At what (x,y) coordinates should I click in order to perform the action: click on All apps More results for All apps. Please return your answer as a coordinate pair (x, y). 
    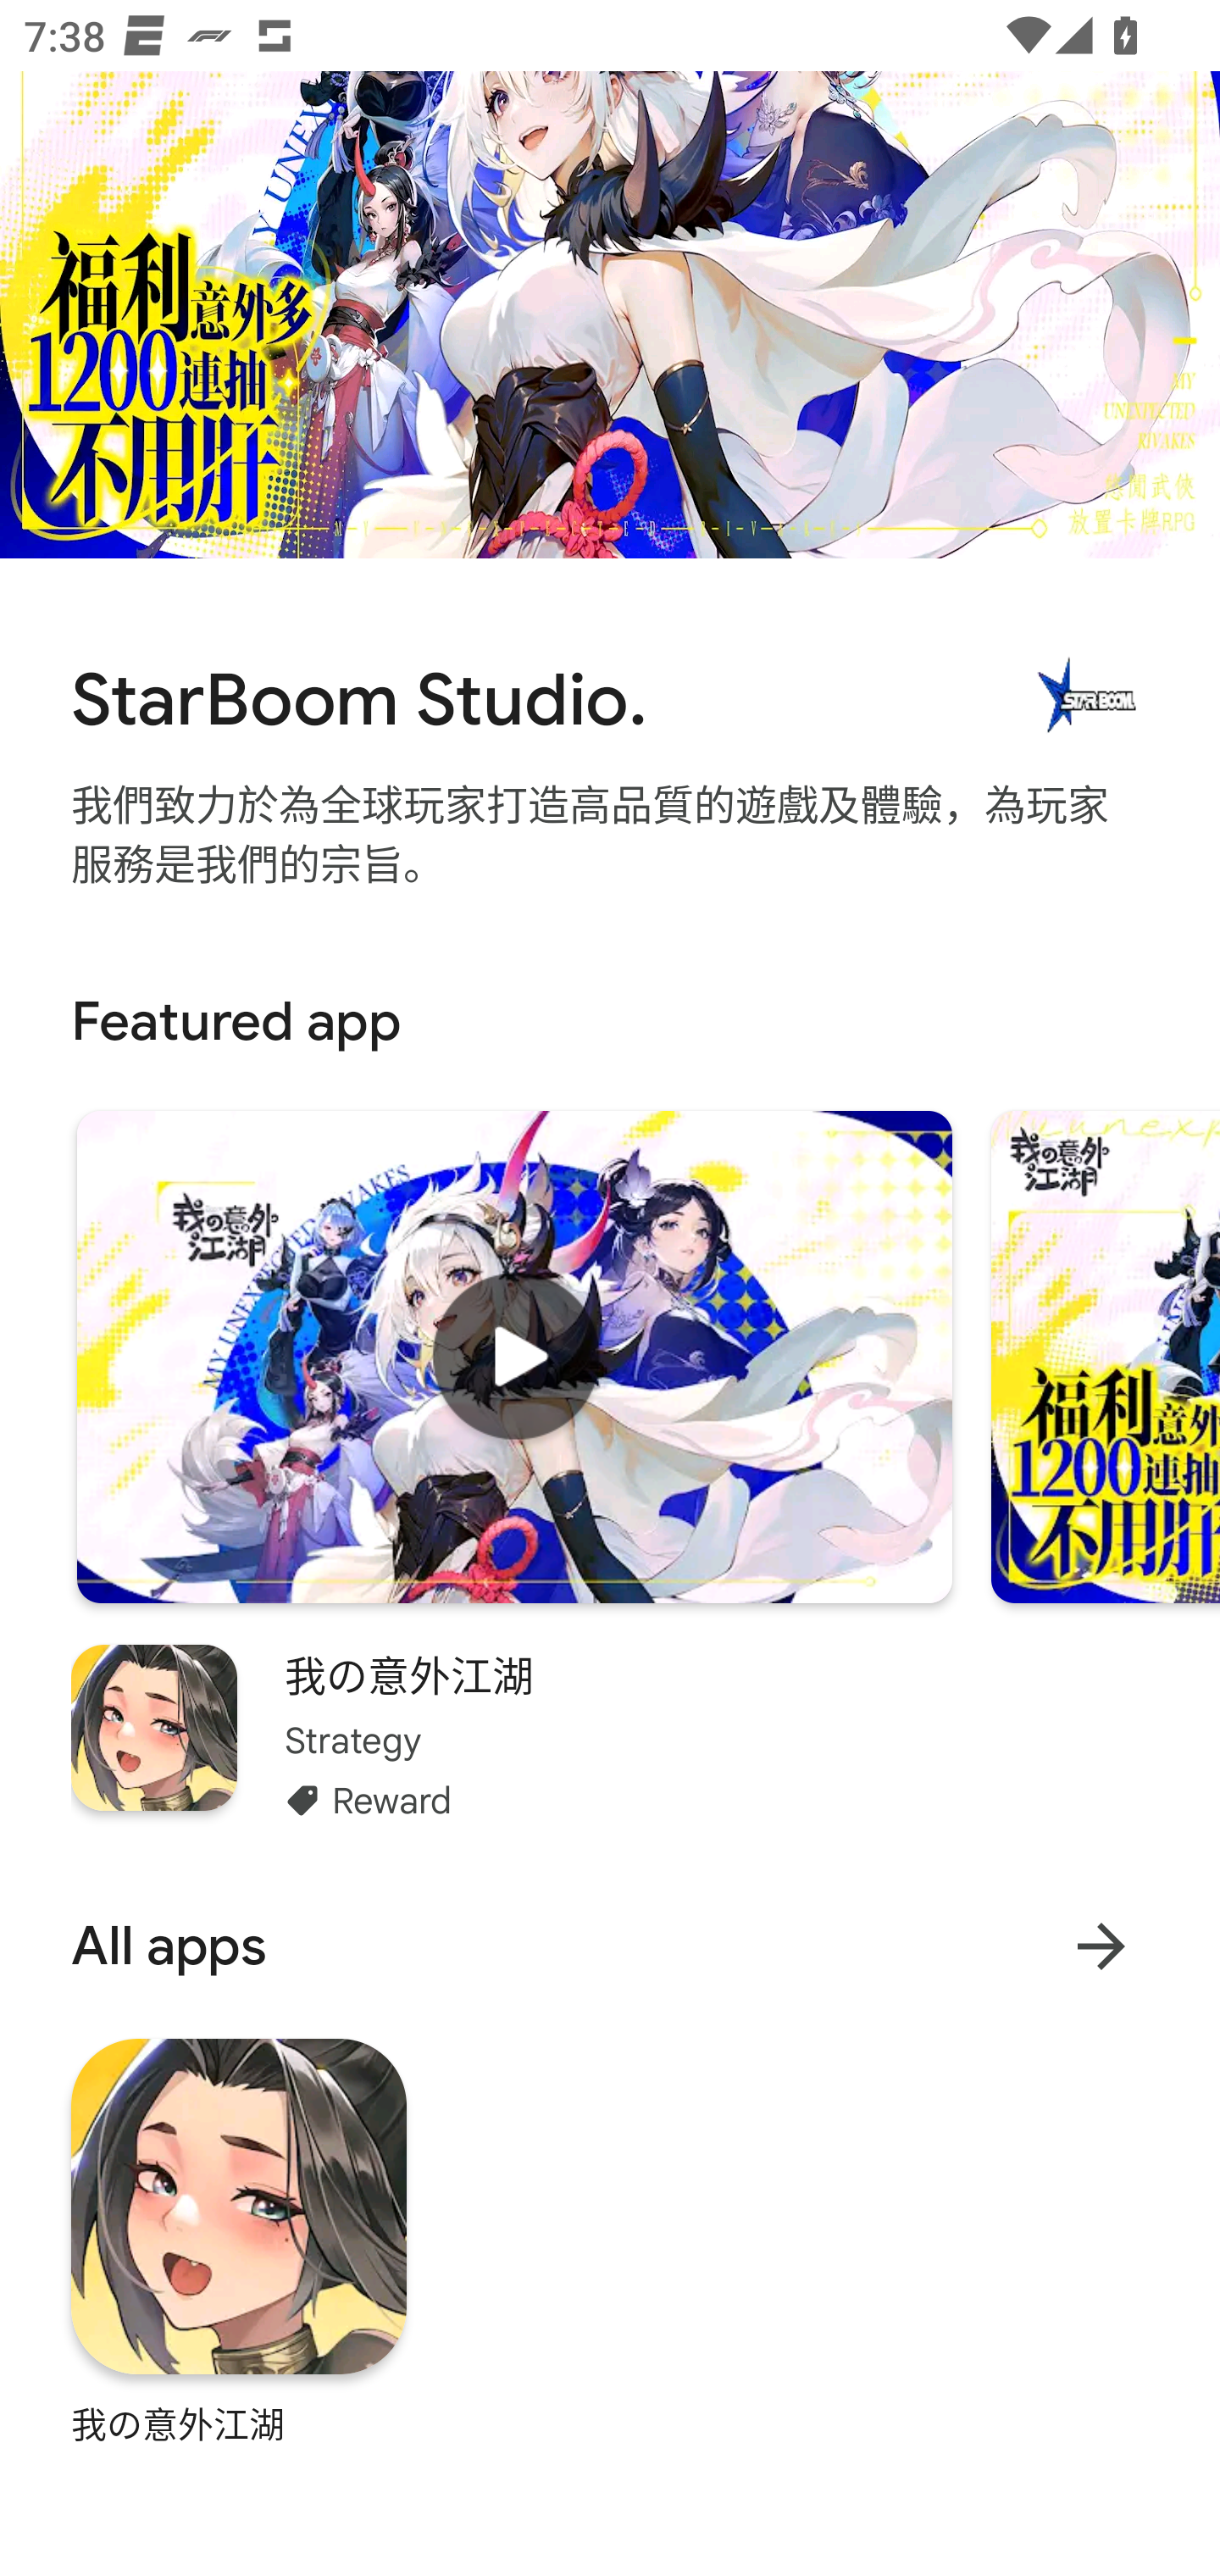
    Looking at the image, I should click on (610, 1946).